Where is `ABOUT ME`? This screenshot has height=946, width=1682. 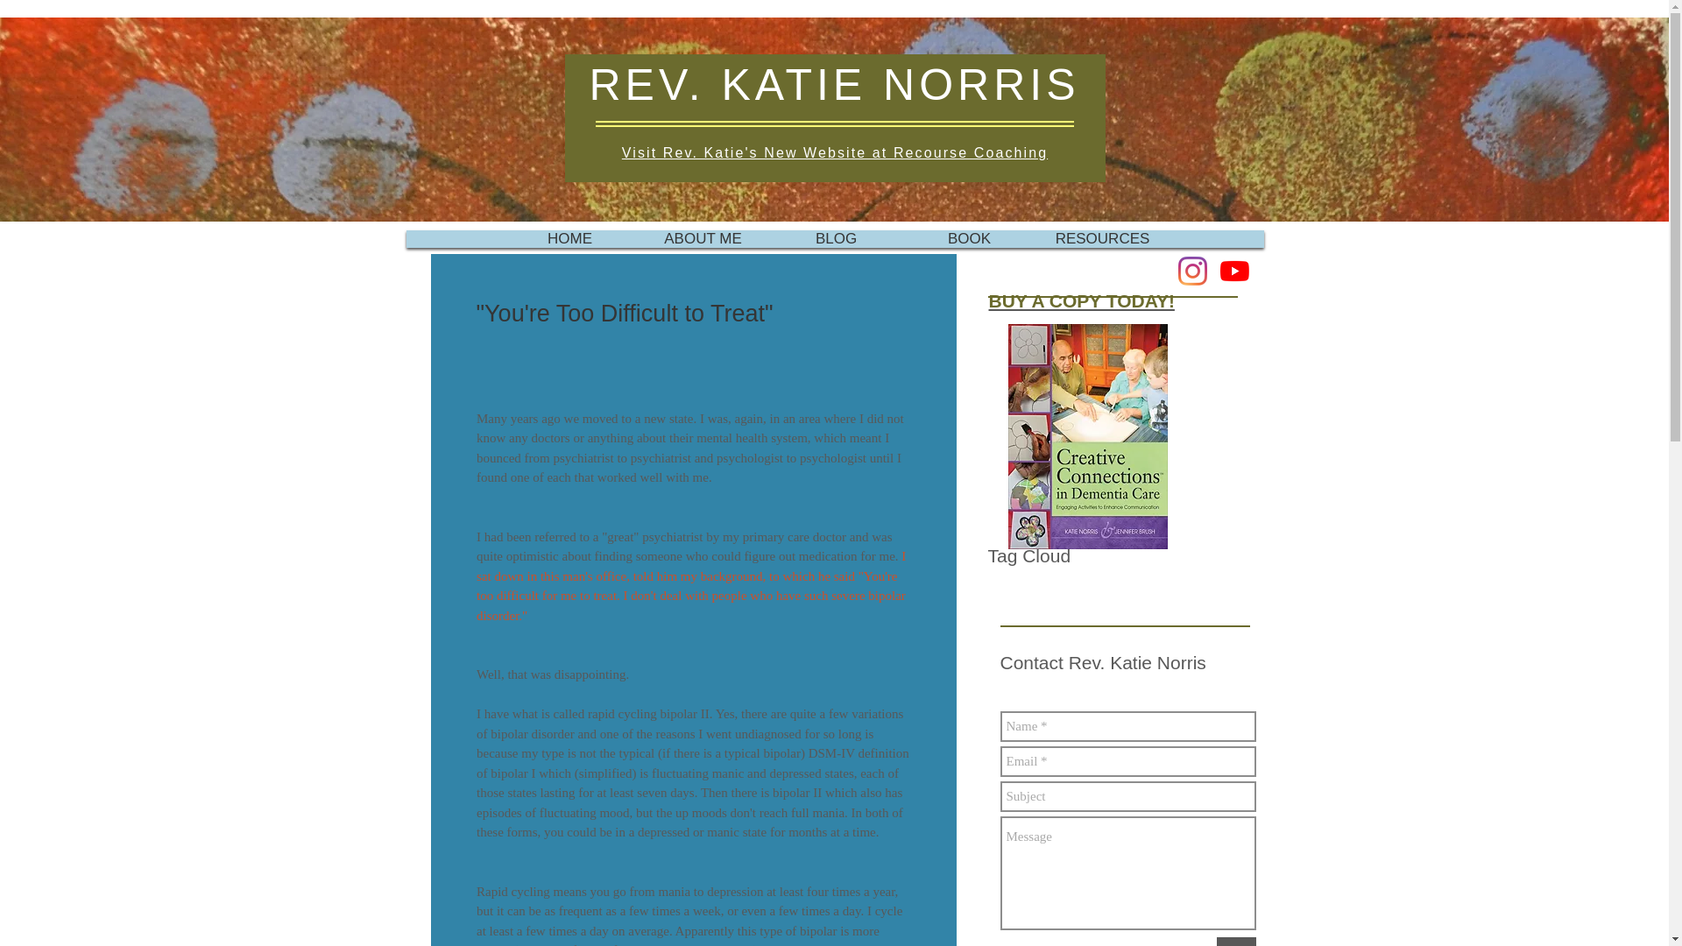 ABOUT ME is located at coordinates (703, 238).